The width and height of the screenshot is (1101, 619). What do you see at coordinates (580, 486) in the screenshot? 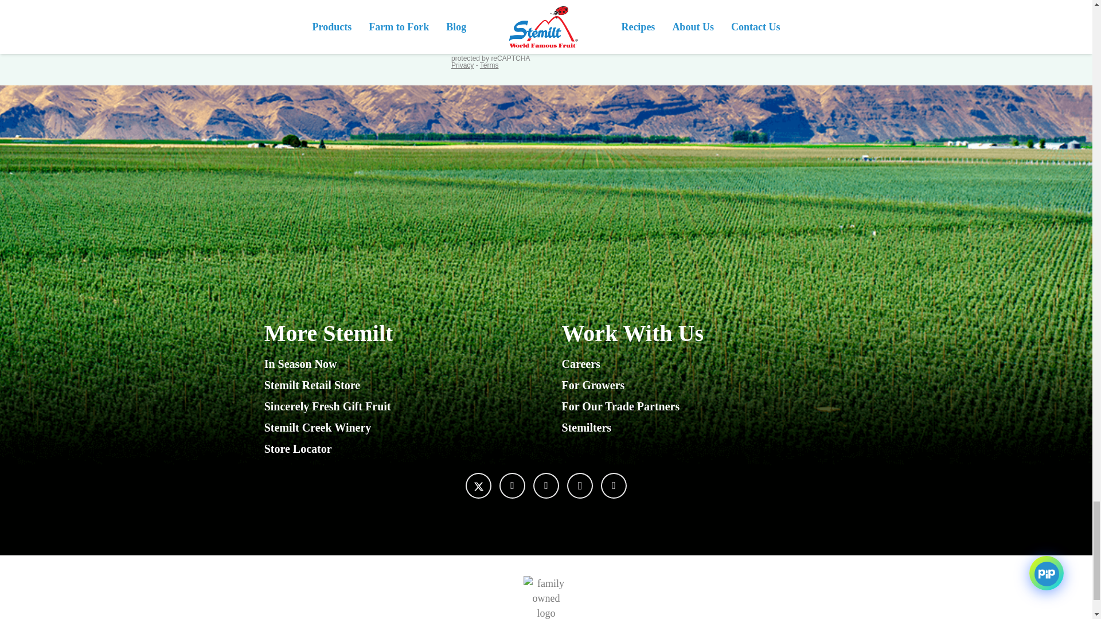
I see `Instagram` at bounding box center [580, 486].